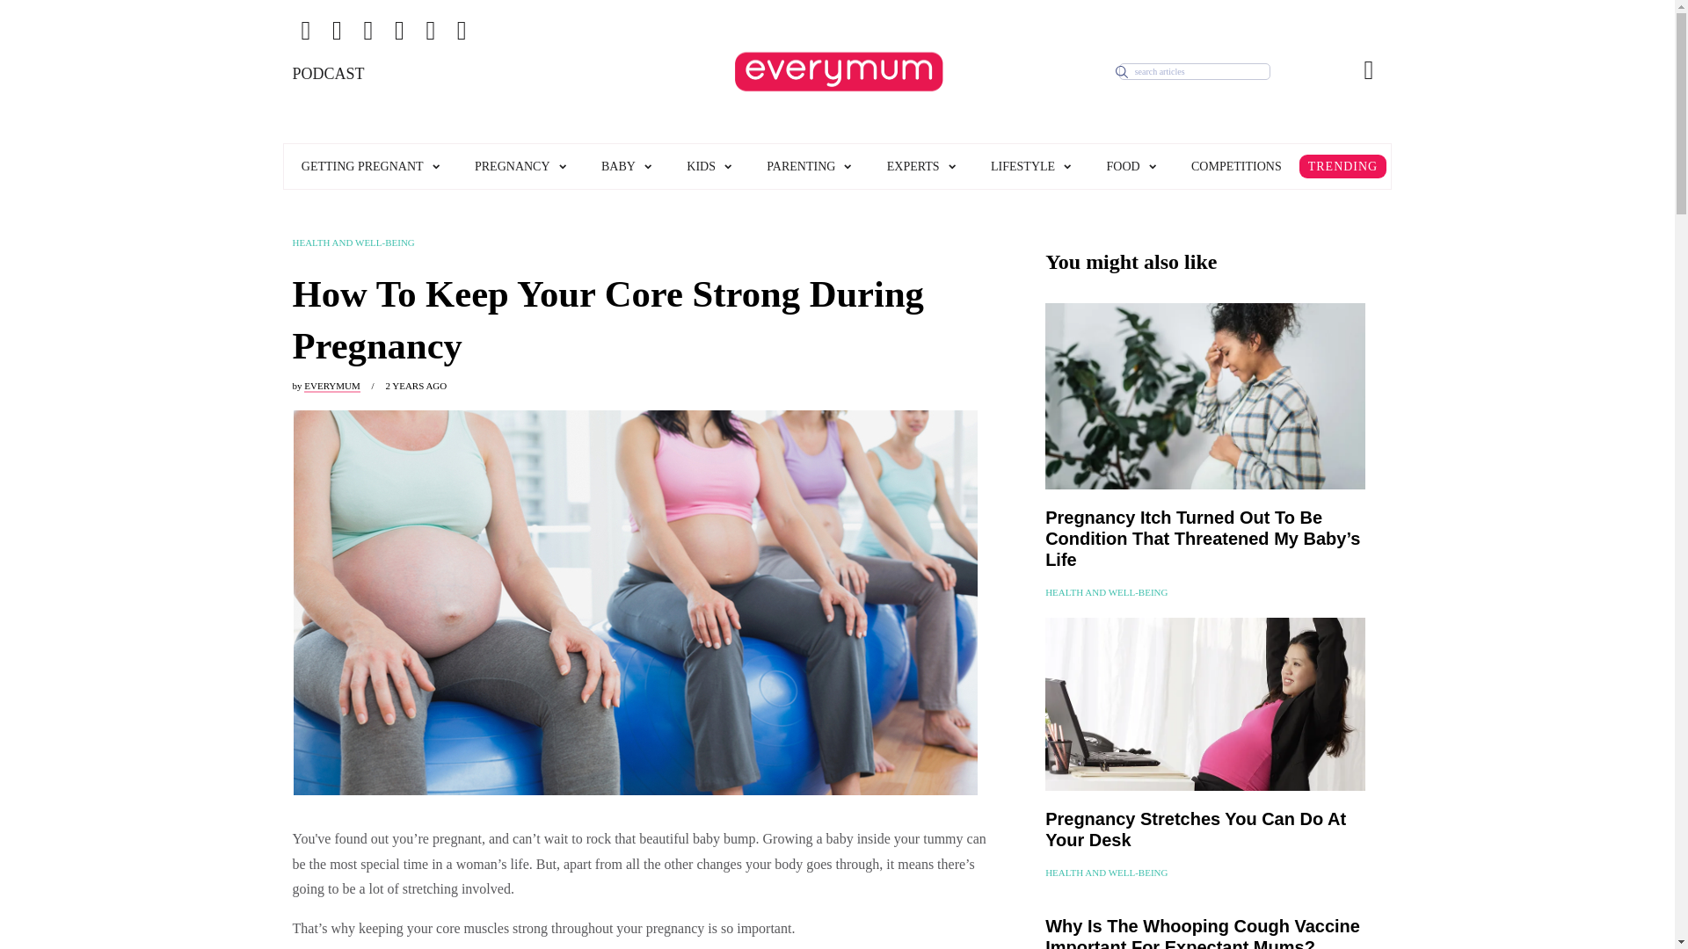 Image resolution: width=1688 pixels, height=949 pixels. What do you see at coordinates (1122, 72) in the screenshot?
I see `Submit the search query` at bounding box center [1122, 72].